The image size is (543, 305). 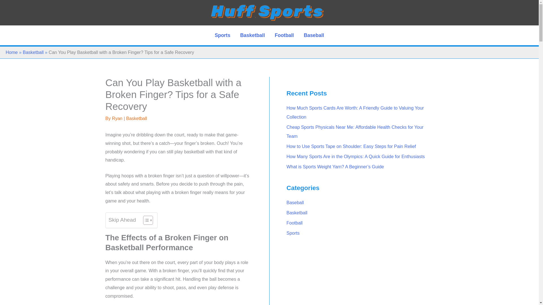 What do you see at coordinates (33, 53) in the screenshot?
I see `Basketball` at bounding box center [33, 53].